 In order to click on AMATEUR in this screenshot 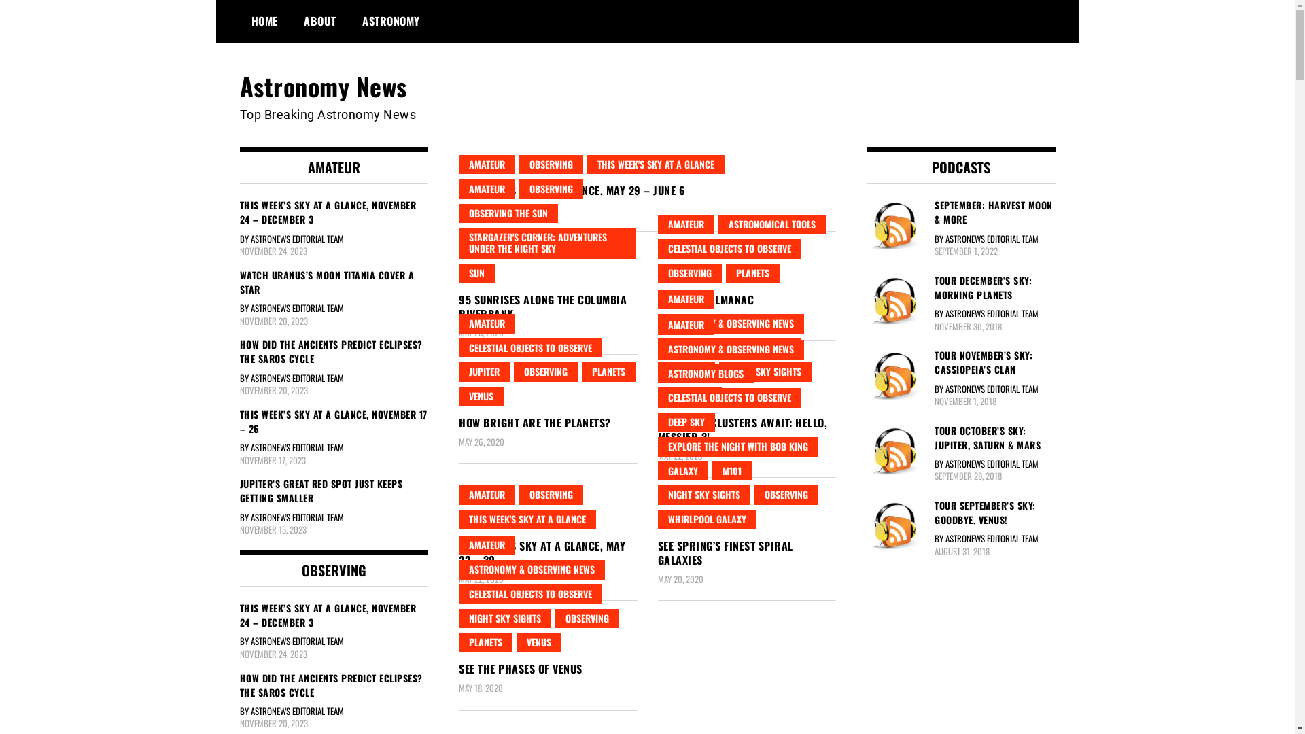, I will do `click(487, 545)`.